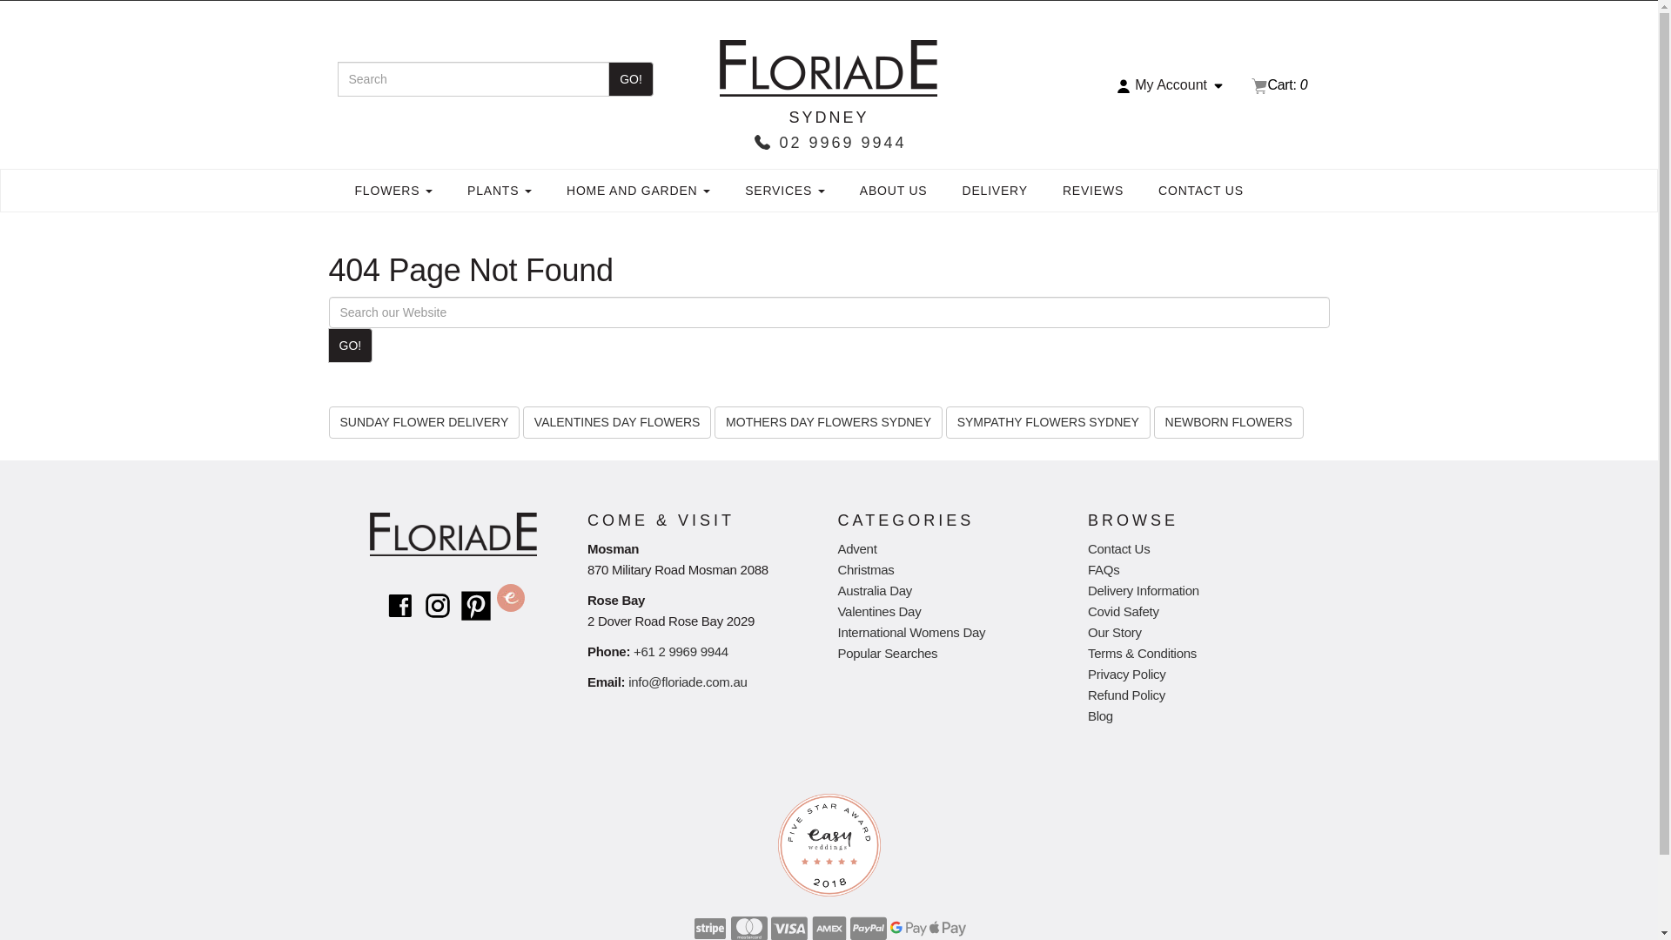 The height and width of the screenshot is (940, 1671). Describe the element at coordinates (425, 422) in the screenshot. I see `SUNDAY FLOWER DELIVERY` at that location.